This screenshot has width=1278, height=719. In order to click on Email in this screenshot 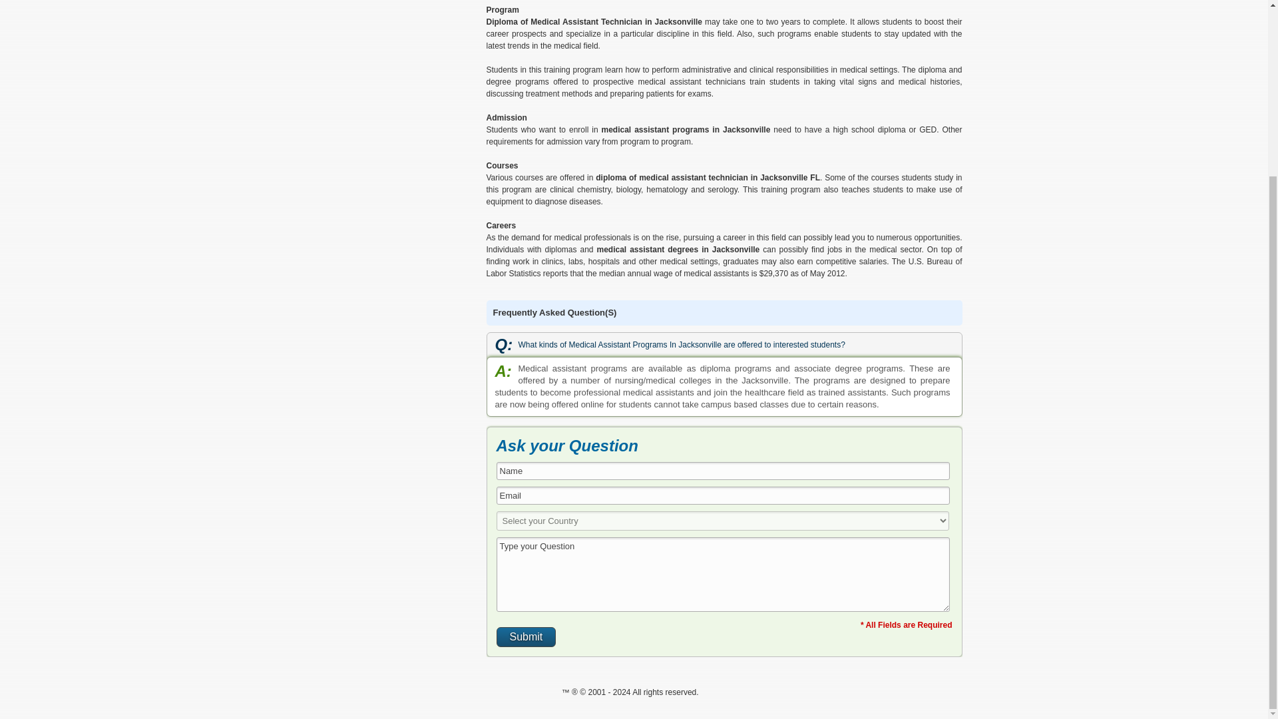, I will do `click(723, 495)`.